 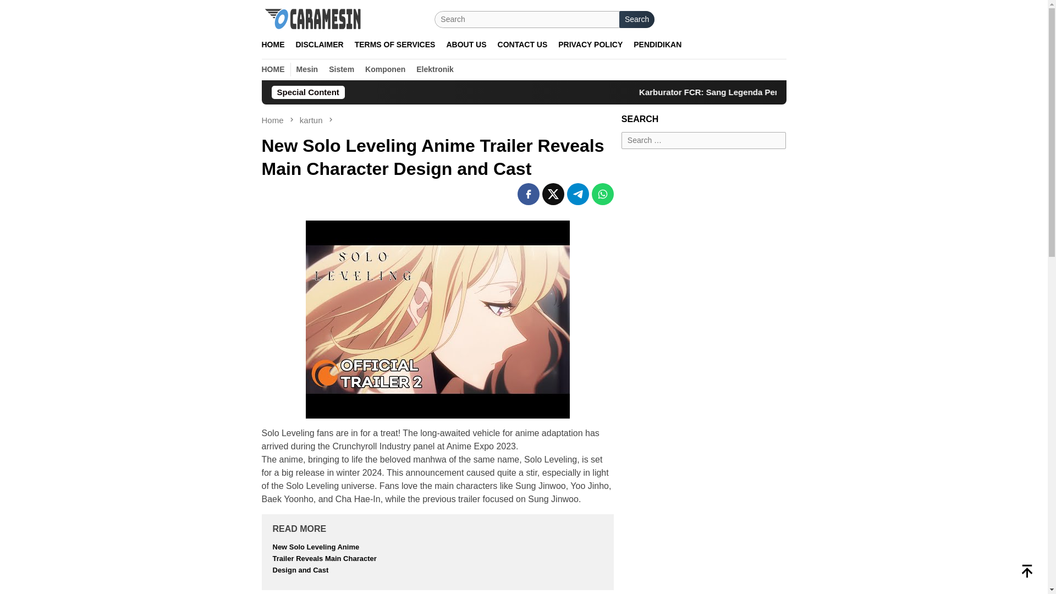 What do you see at coordinates (637, 19) in the screenshot?
I see `Search` at bounding box center [637, 19].